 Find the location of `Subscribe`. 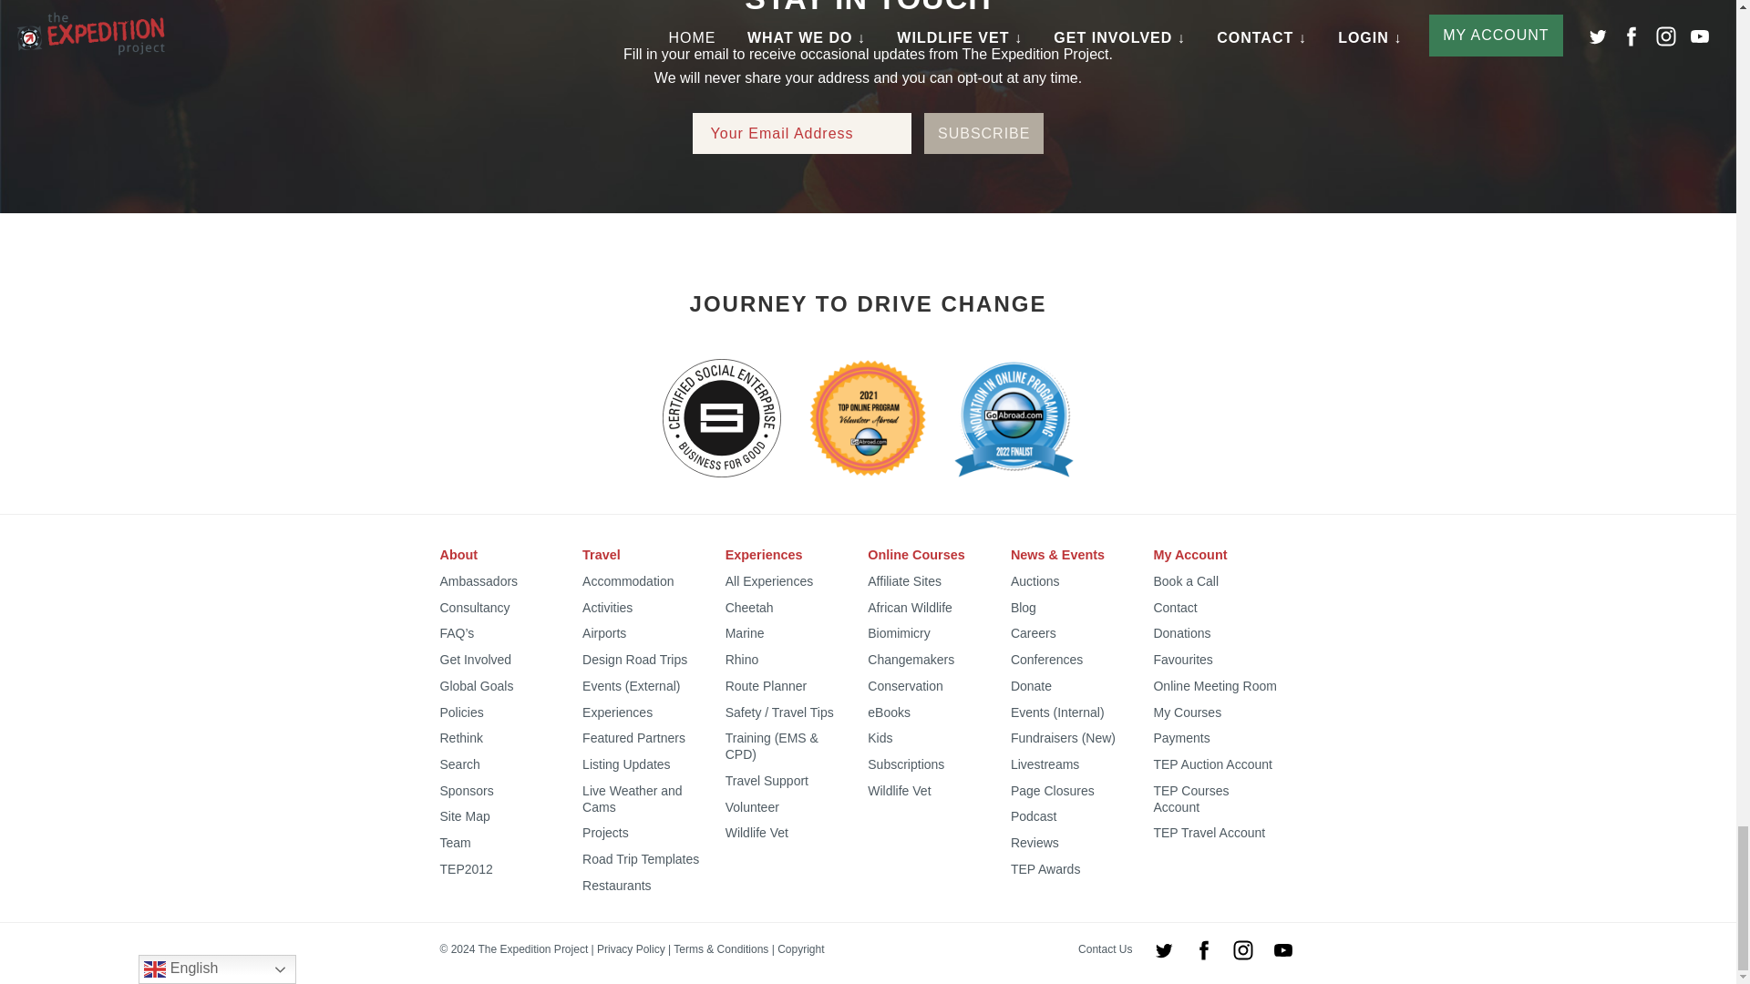

Subscribe is located at coordinates (983, 133).